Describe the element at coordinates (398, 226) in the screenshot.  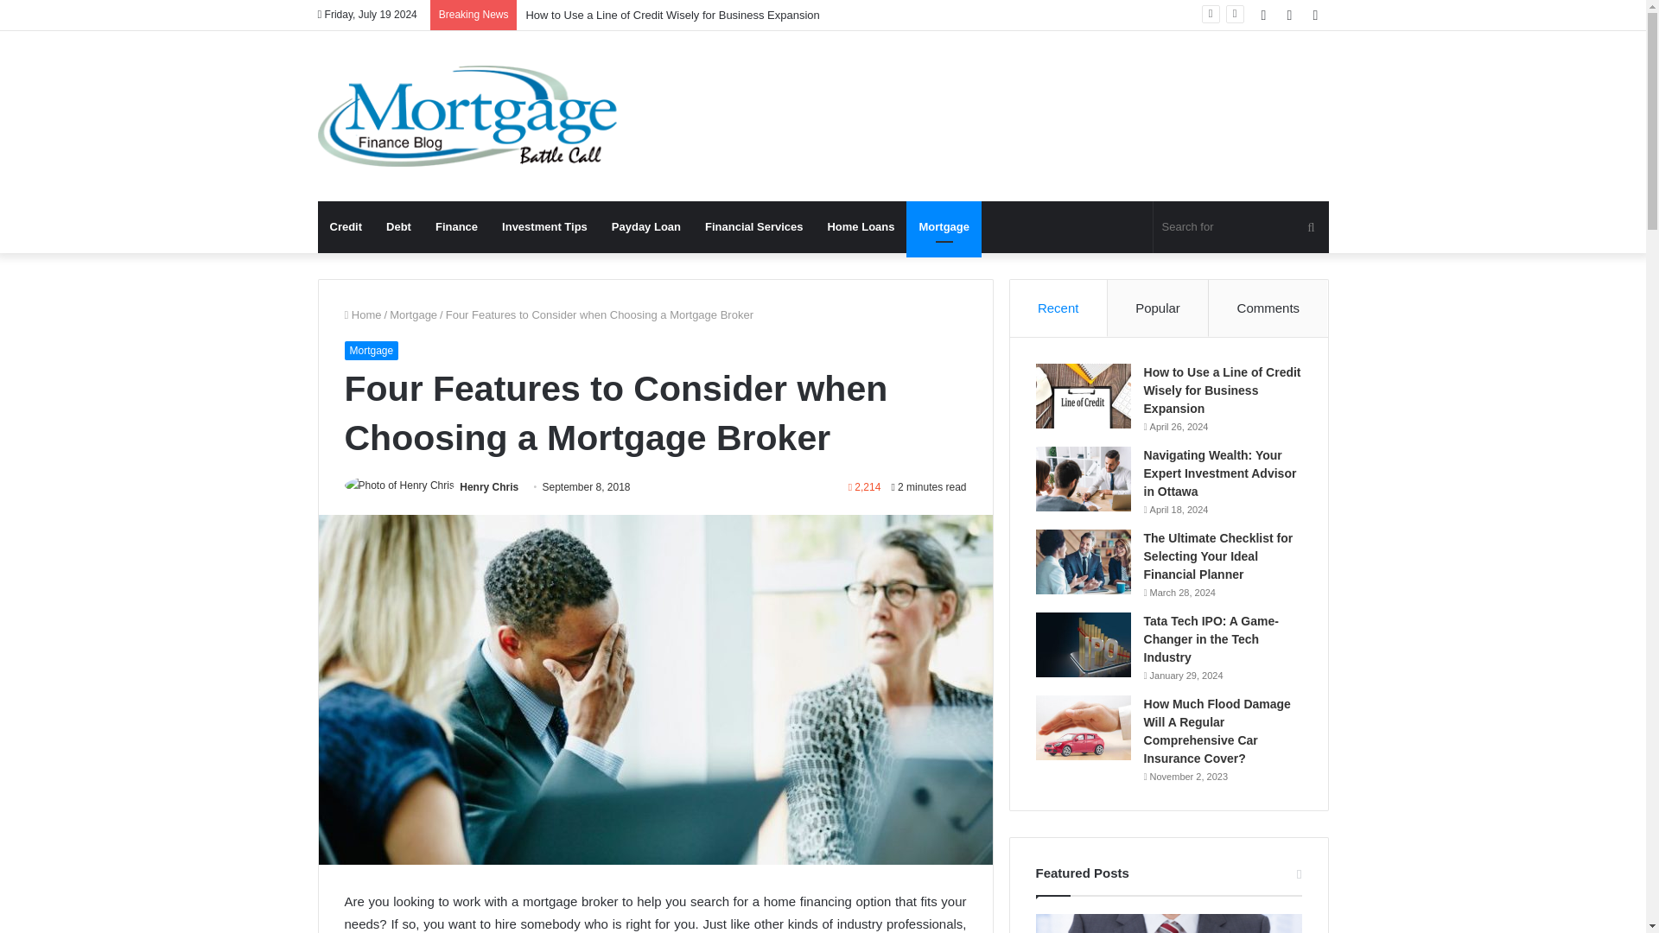
I see `Debt` at that location.